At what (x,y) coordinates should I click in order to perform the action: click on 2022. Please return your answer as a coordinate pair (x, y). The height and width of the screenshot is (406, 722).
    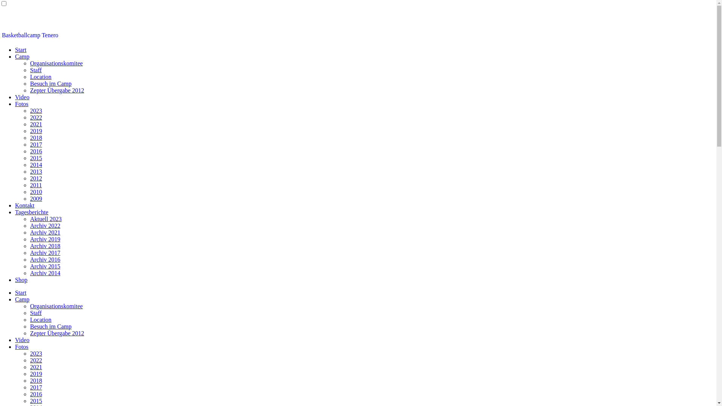
    Looking at the image, I should click on (36, 117).